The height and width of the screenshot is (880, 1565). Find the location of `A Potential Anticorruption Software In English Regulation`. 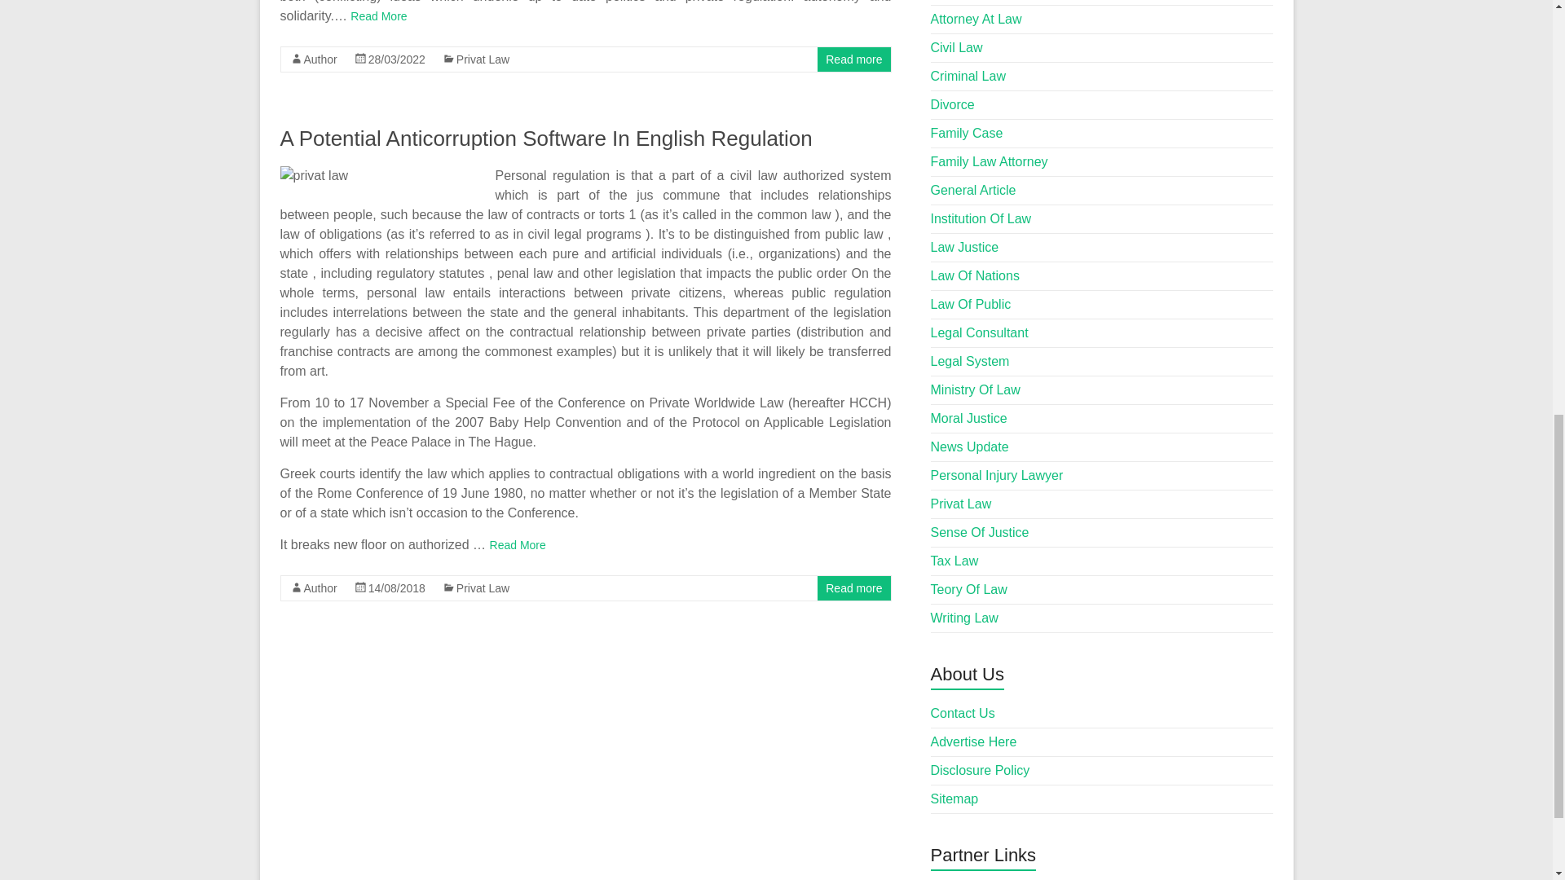

A Potential Anticorruption Software In English Regulation is located at coordinates (546, 139).